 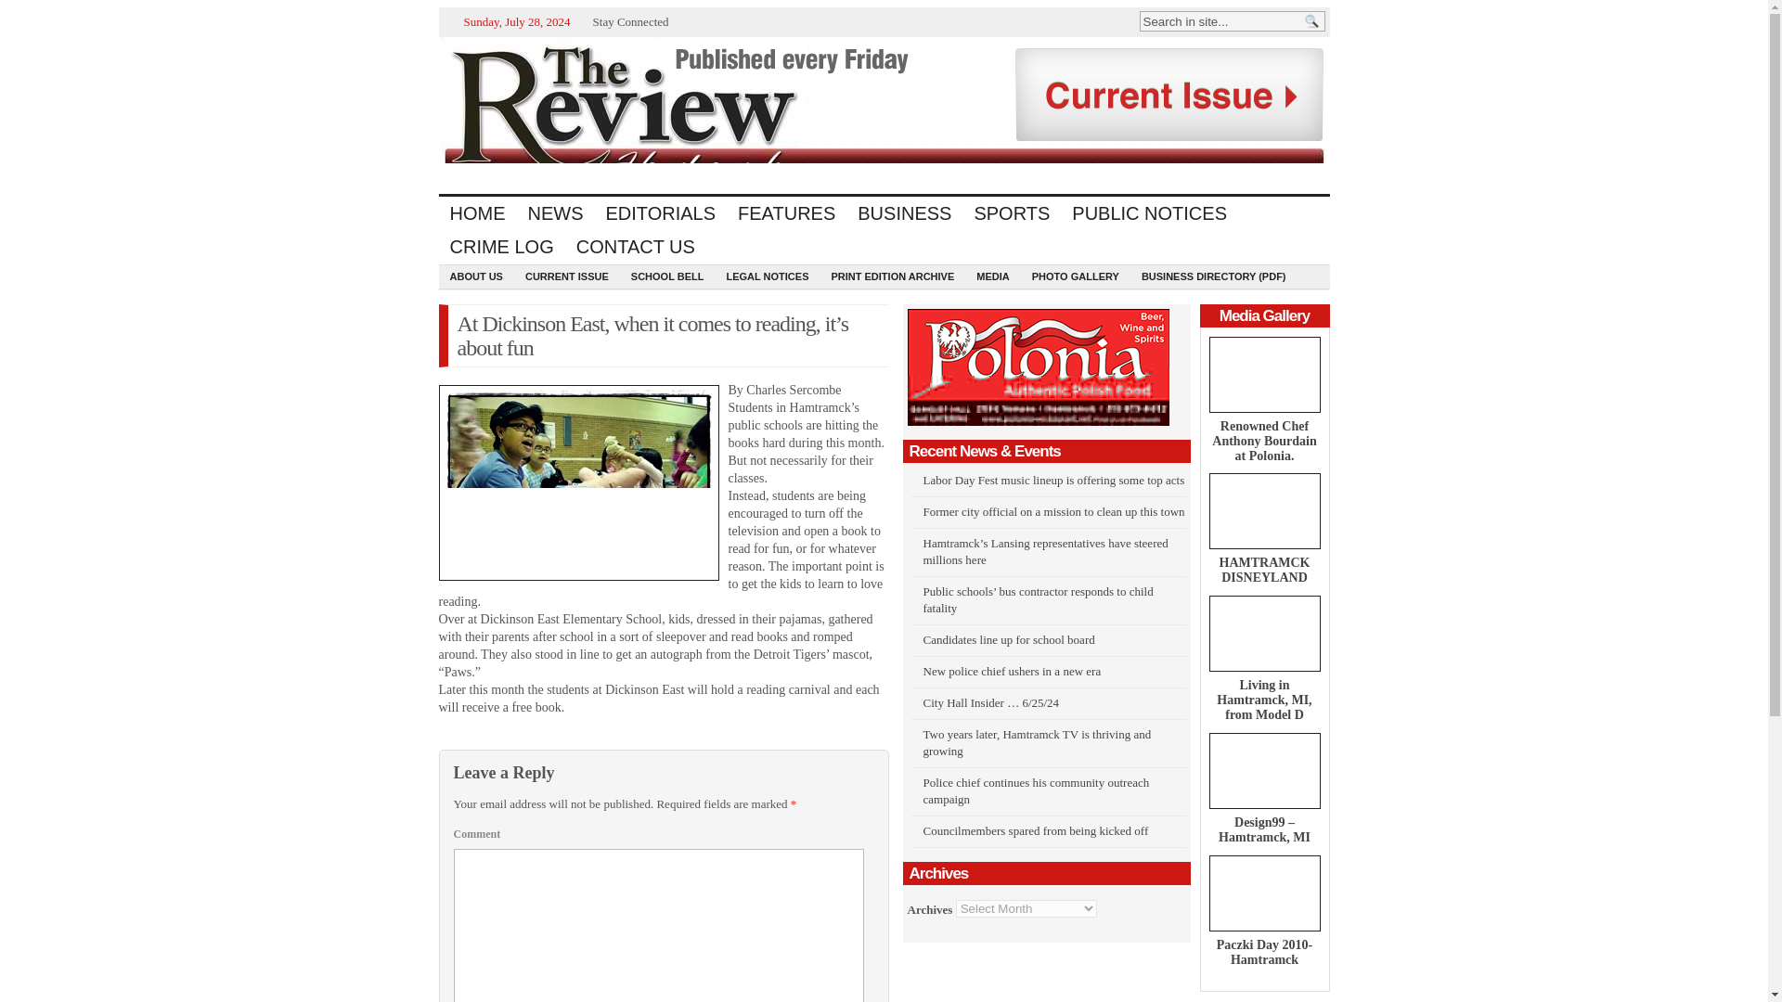 I want to click on Labor Day Fest music lineup is offering some top acts, so click(x=1053, y=479).